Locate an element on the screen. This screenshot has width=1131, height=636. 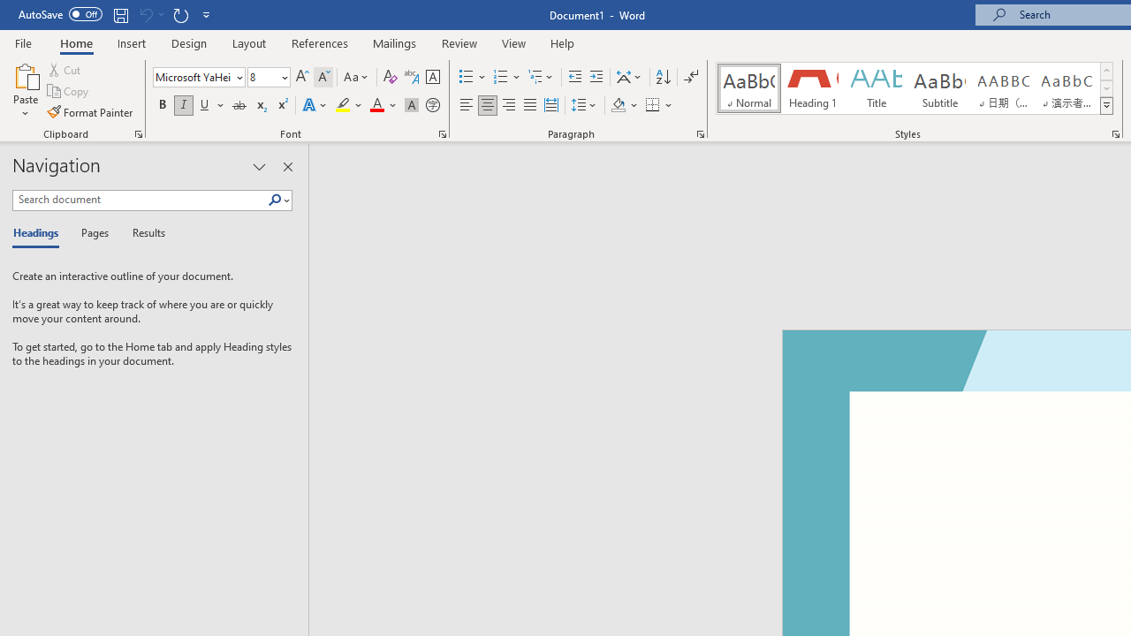
Justify is located at coordinates (529, 106).